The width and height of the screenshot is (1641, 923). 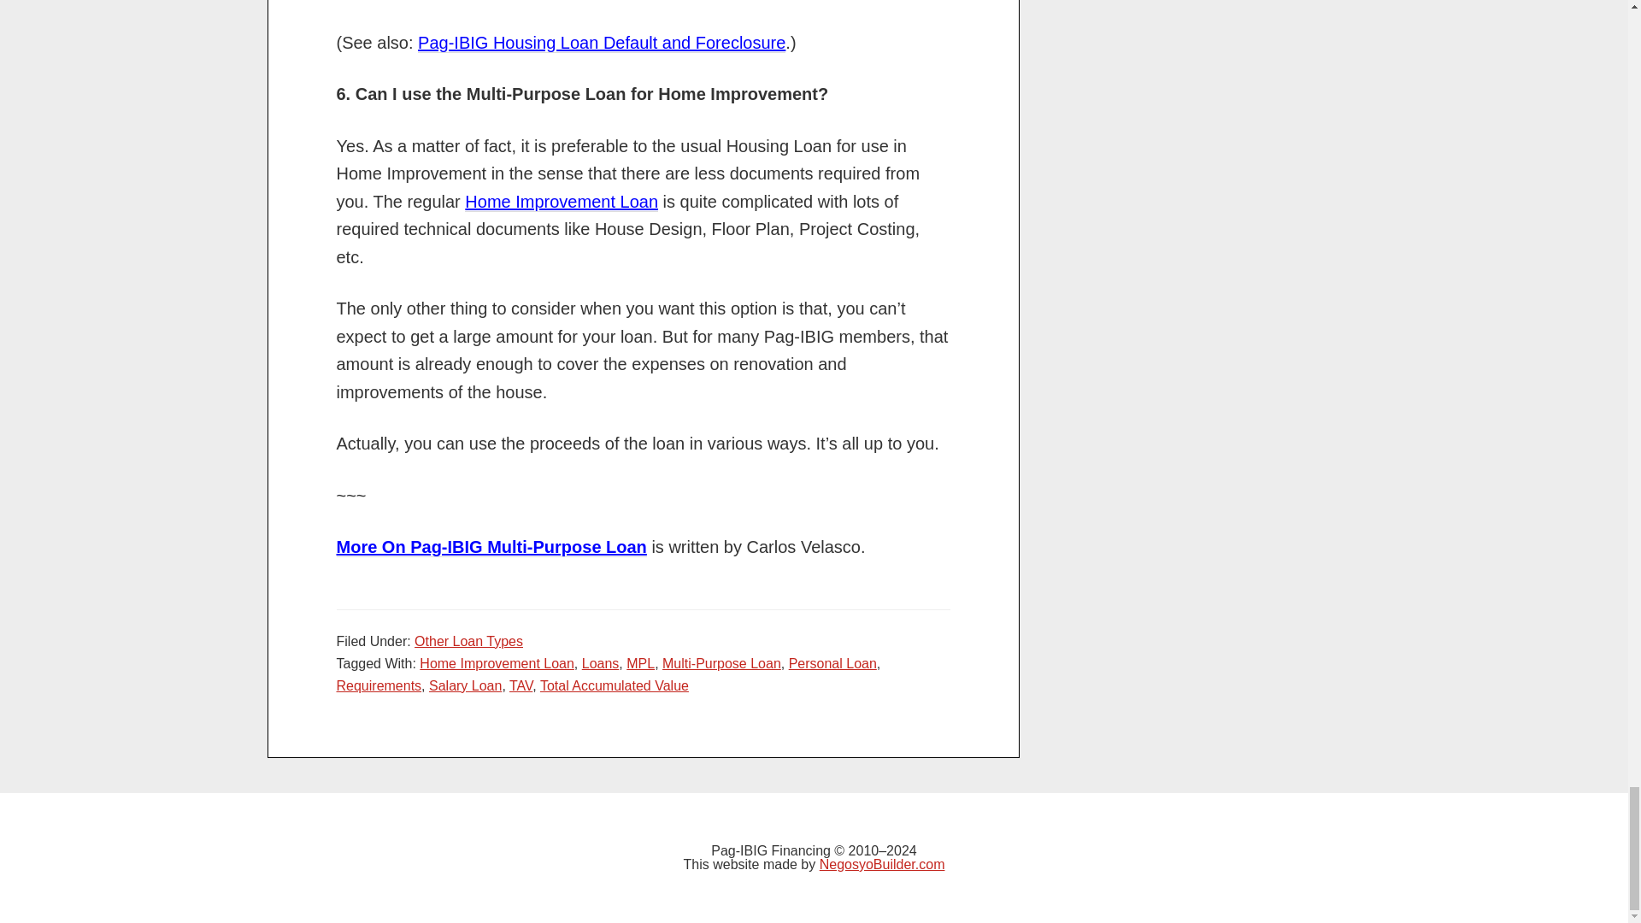 What do you see at coordinates (561, 202) in the screenshot?
I see `Home Improvement Loan` at bounding box center [561, 202].